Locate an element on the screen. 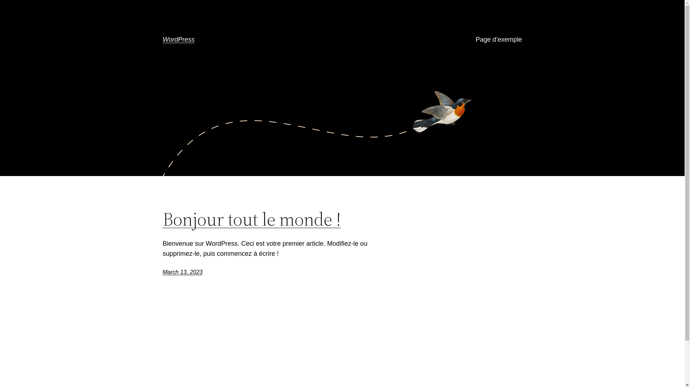 This screenshot has height=388, width=690. WordPress is located at coordinates (178, 40).